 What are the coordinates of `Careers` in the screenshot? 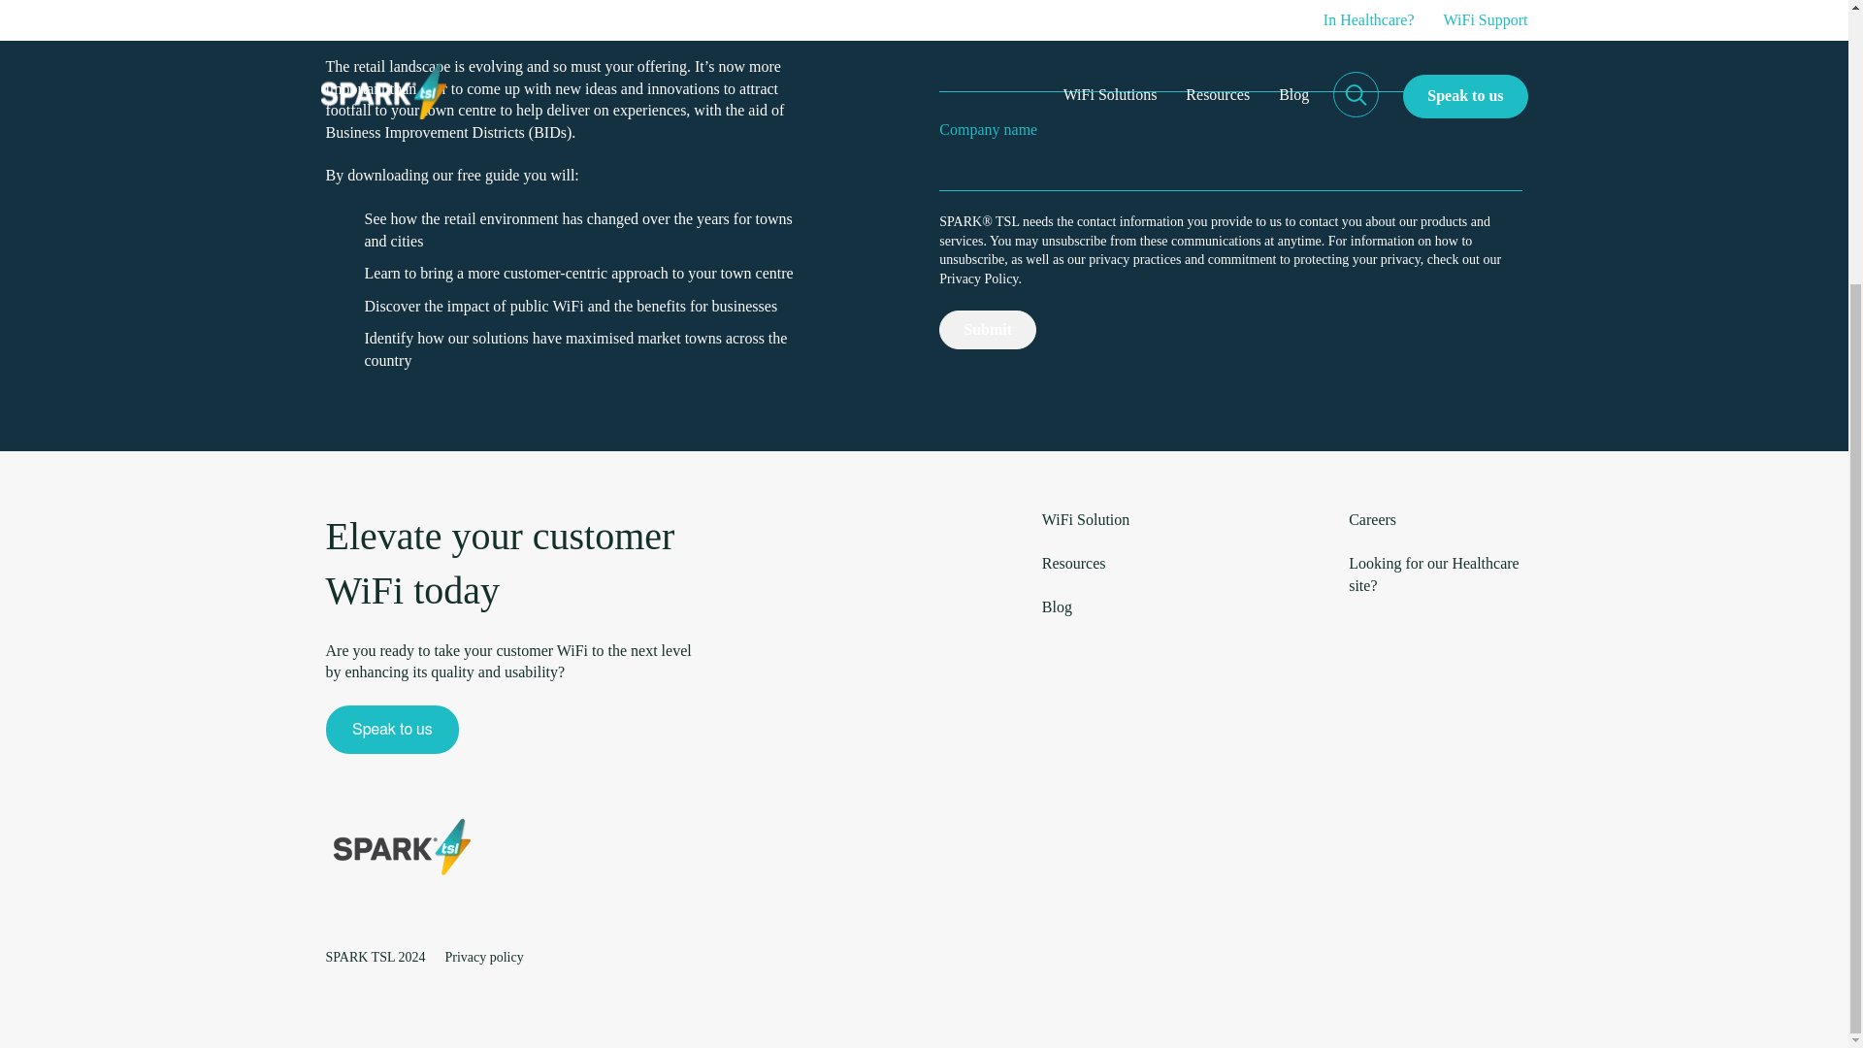 It's located at (1372, 520).